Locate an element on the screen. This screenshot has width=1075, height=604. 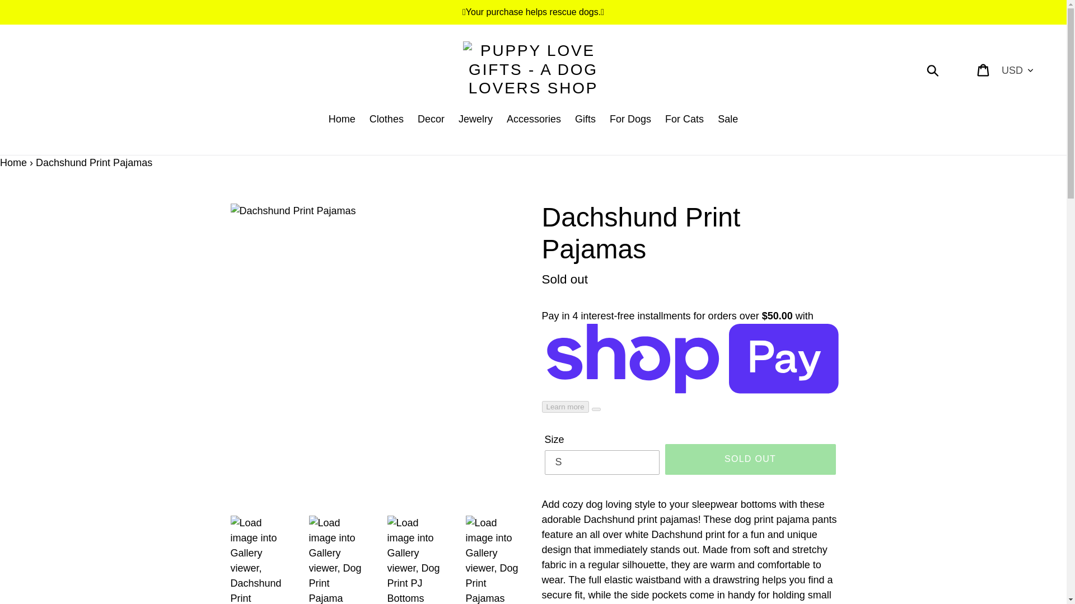
SOLD OUT is located at coordinates (750, 459).